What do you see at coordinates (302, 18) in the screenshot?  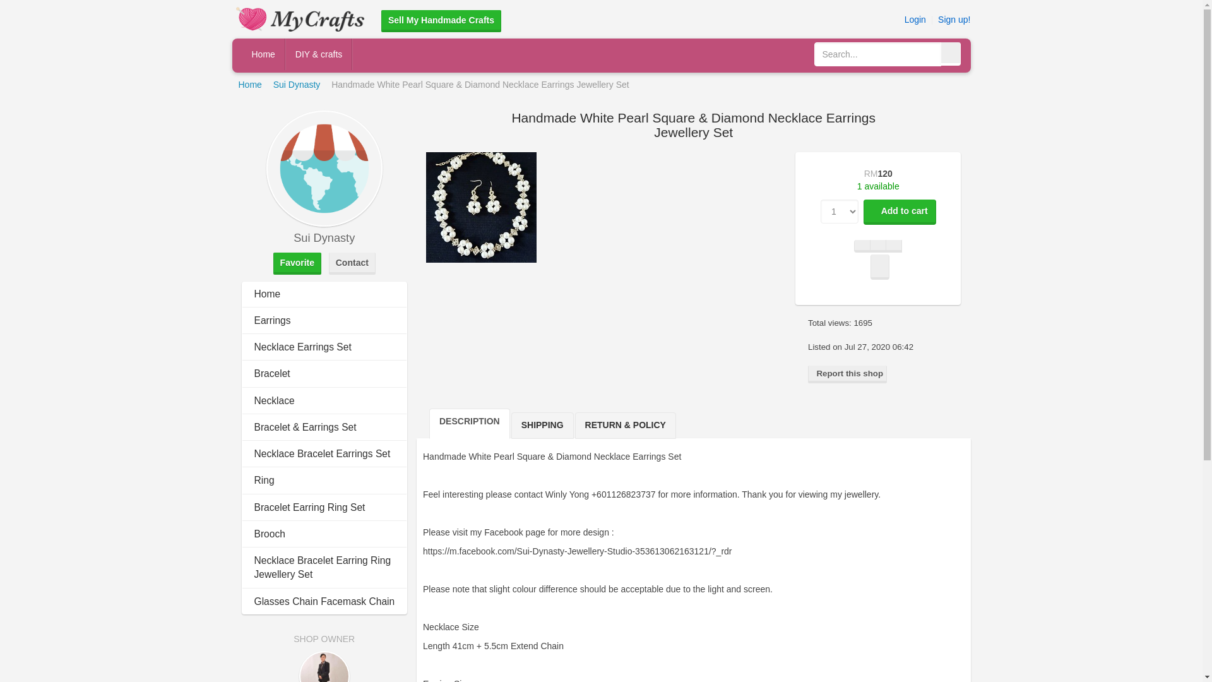 I see `MyCrafts.com` at bounding box center [302, 18].